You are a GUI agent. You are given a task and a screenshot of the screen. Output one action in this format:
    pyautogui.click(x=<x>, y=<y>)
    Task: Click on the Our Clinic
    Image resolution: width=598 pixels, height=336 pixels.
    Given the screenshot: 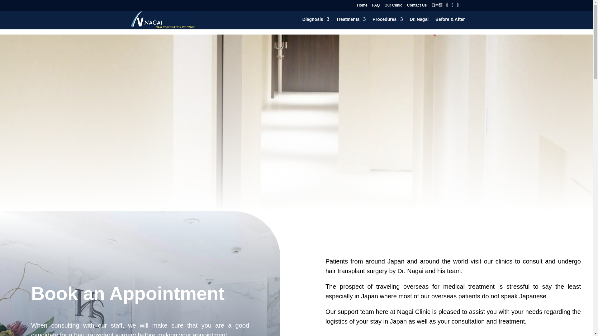 What is the action you would take?
    pyautogui.click(x=393, y=7)
    